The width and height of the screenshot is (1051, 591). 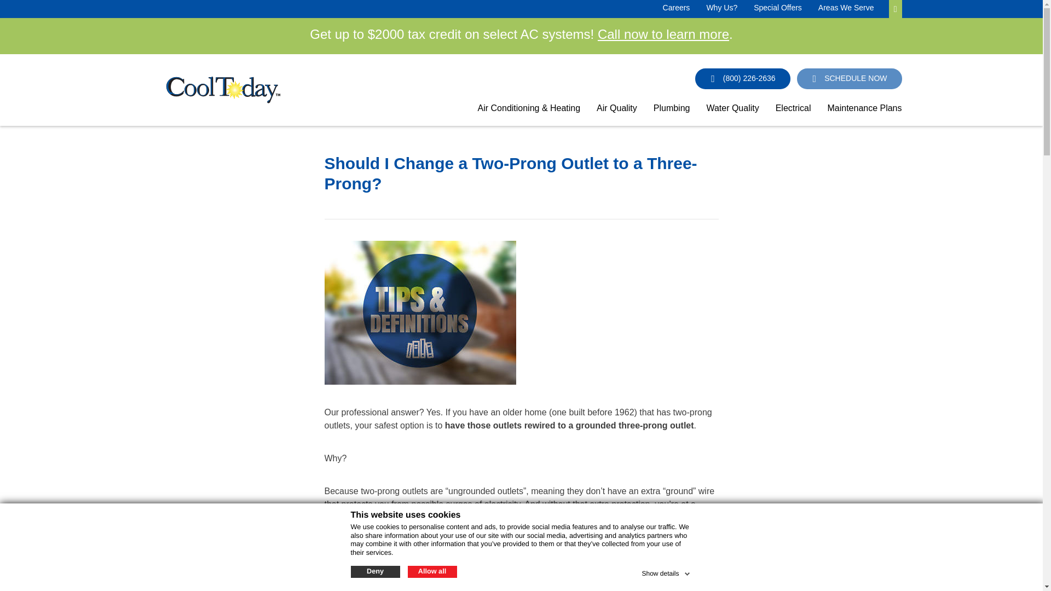 I want to click on Show details, so click(x=666, y=571).